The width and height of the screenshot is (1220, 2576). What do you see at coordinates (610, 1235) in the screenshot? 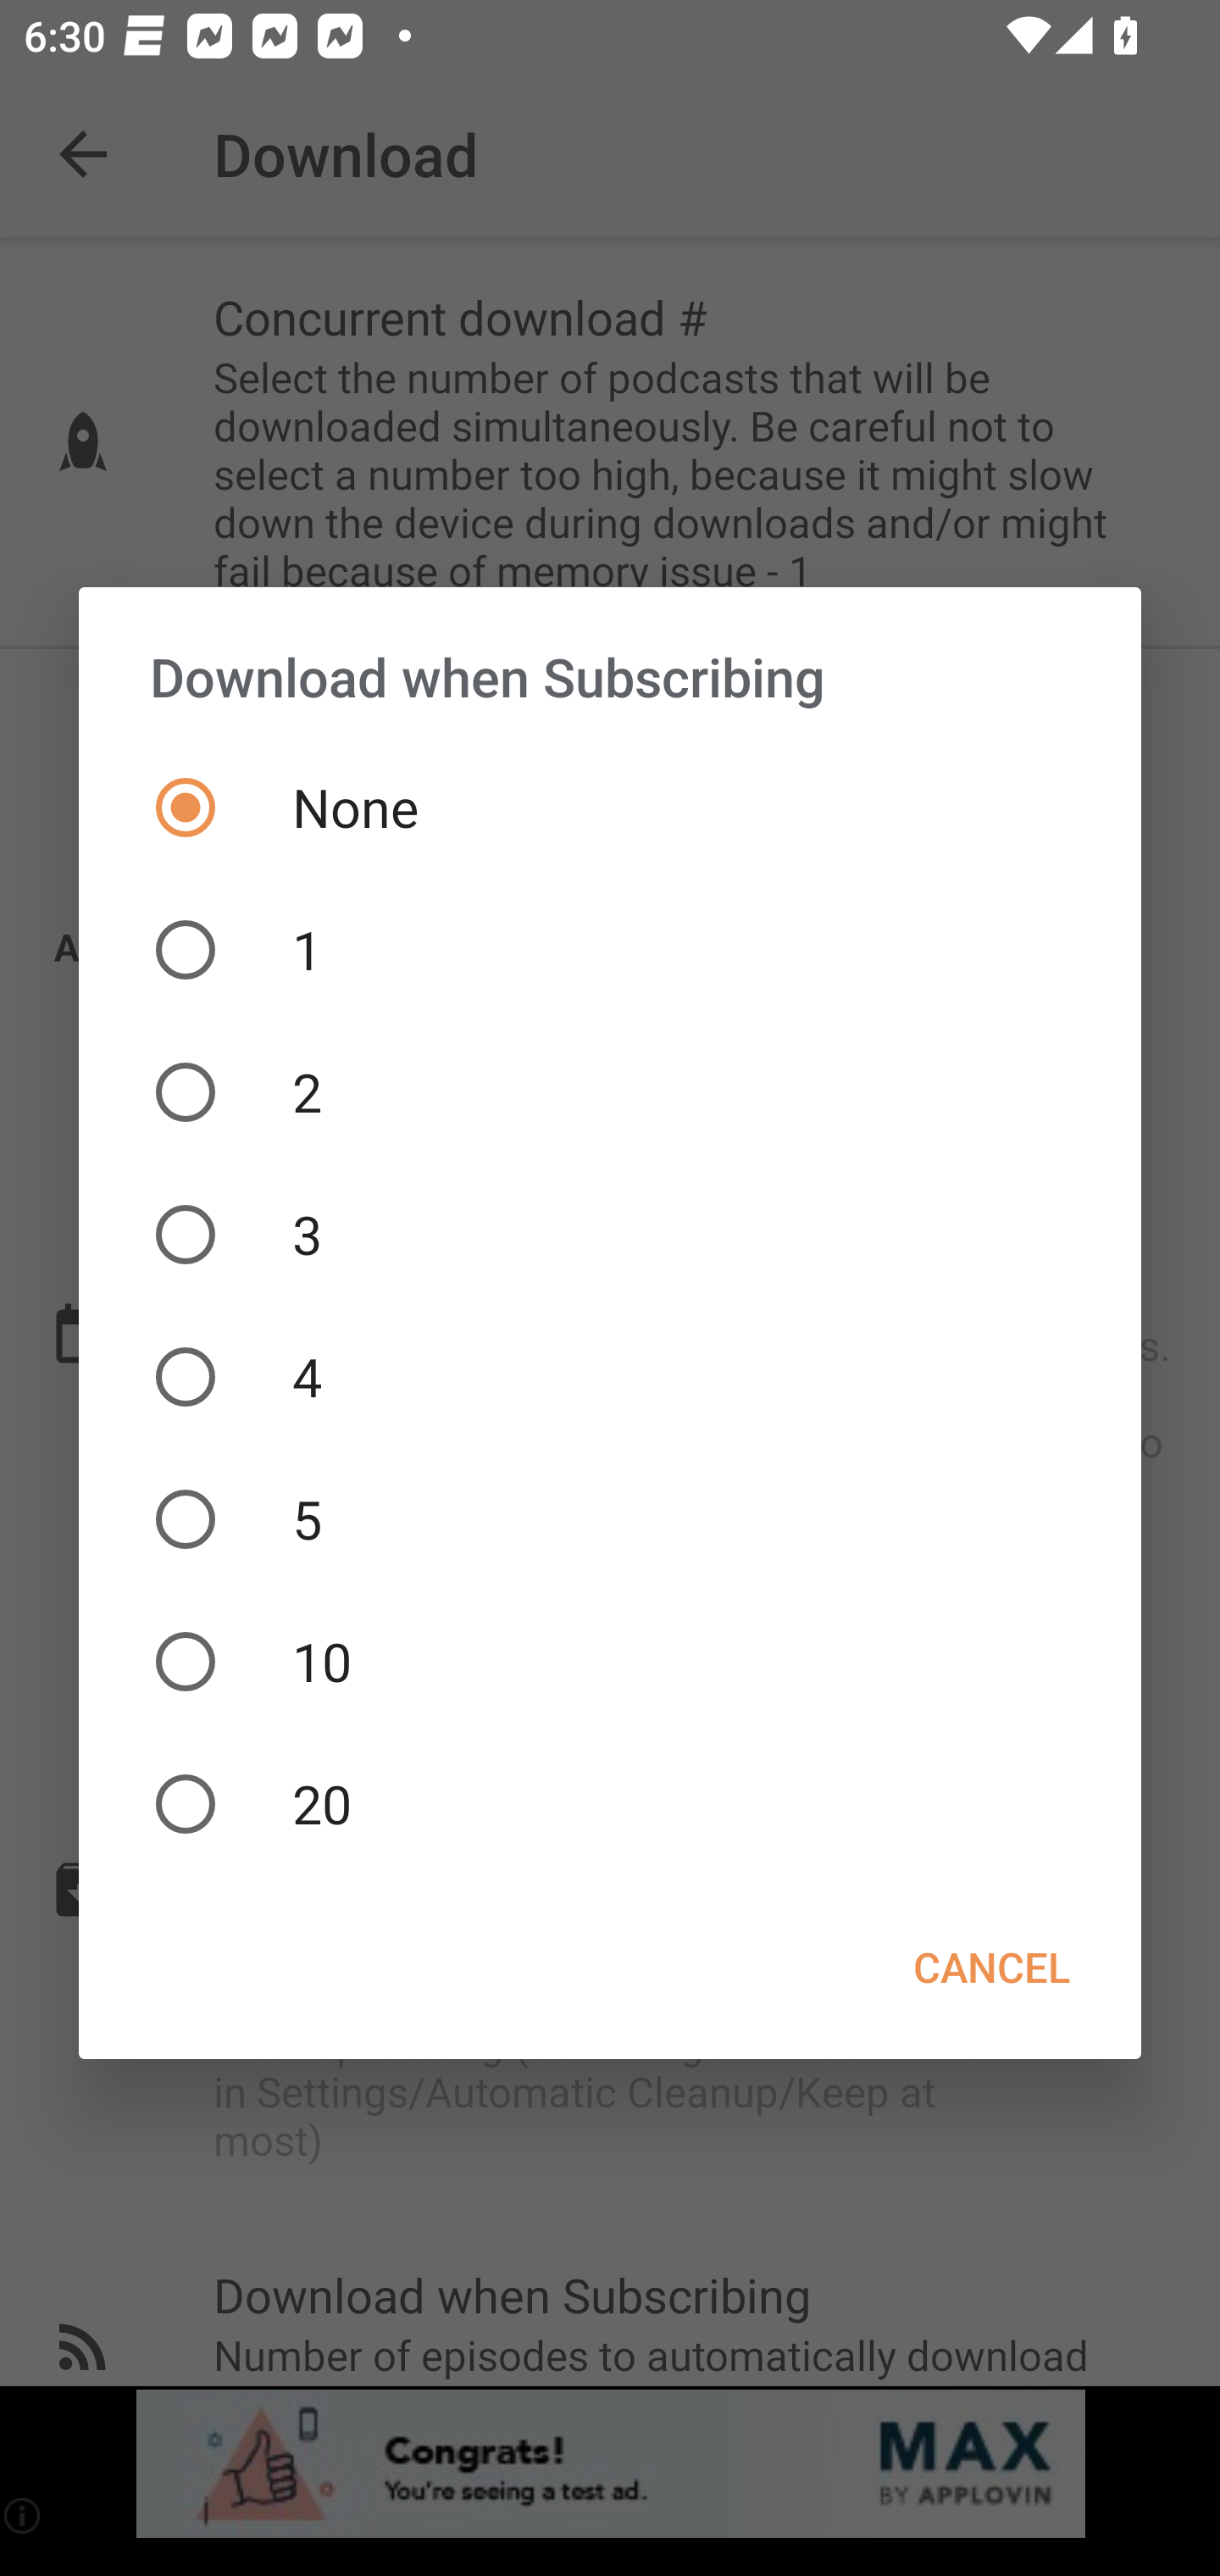
I see `3` at bounding box center [610, 1235].